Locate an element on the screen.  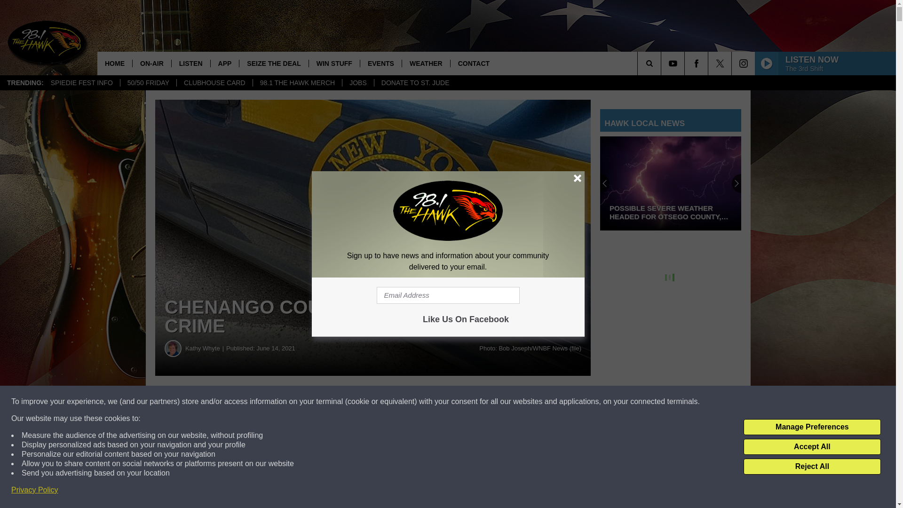
Email Address is located at coordinates (448, 295).